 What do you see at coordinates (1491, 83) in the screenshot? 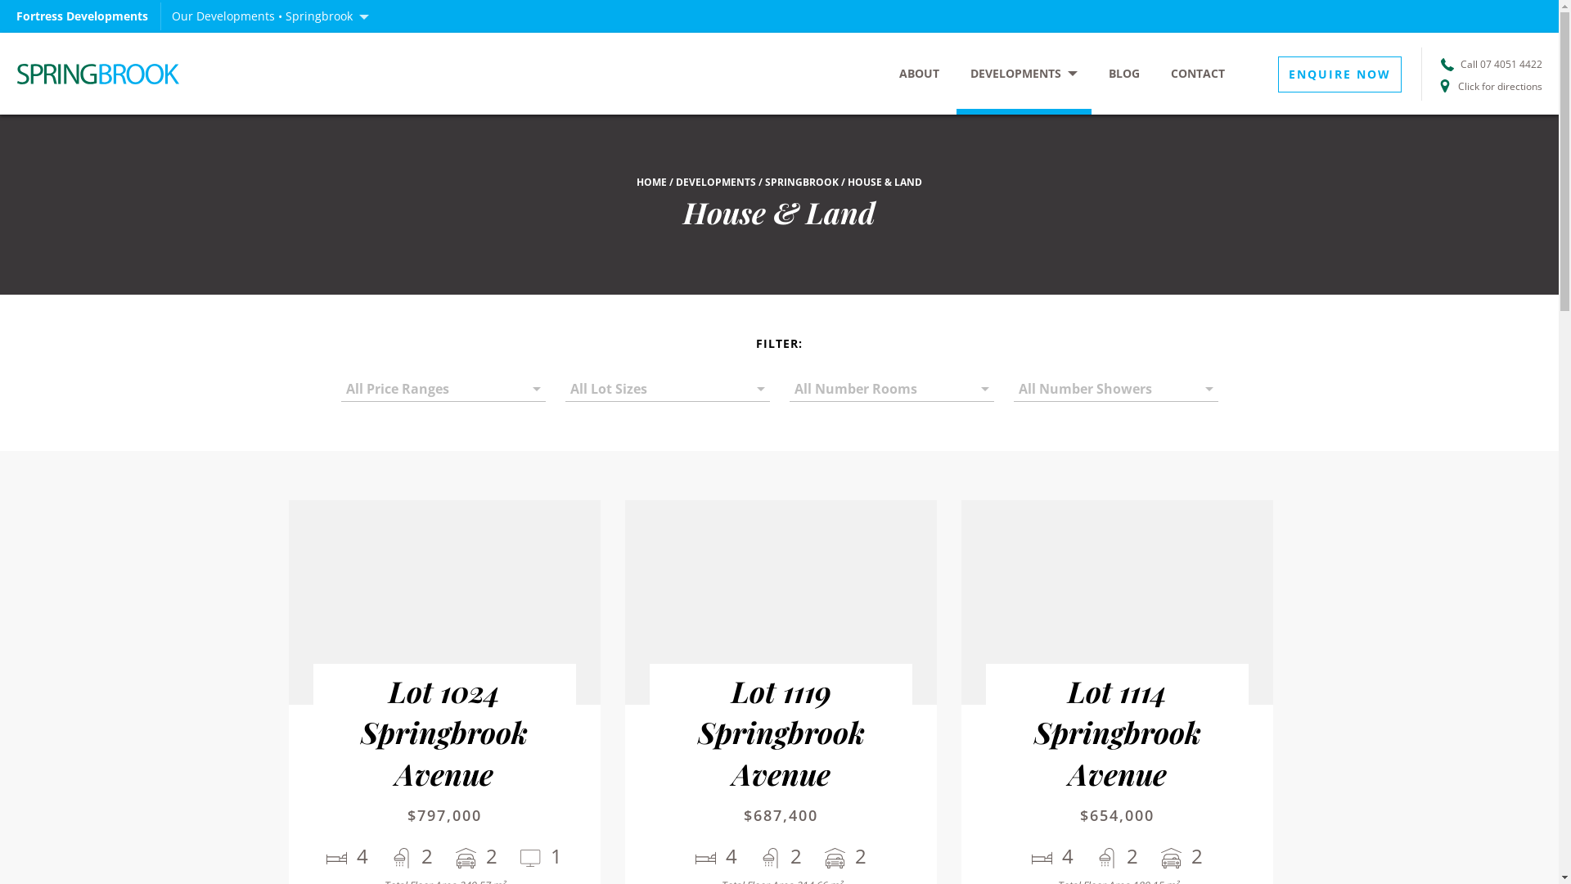
I see `Click for directions` at bounding box center [1491, 83].